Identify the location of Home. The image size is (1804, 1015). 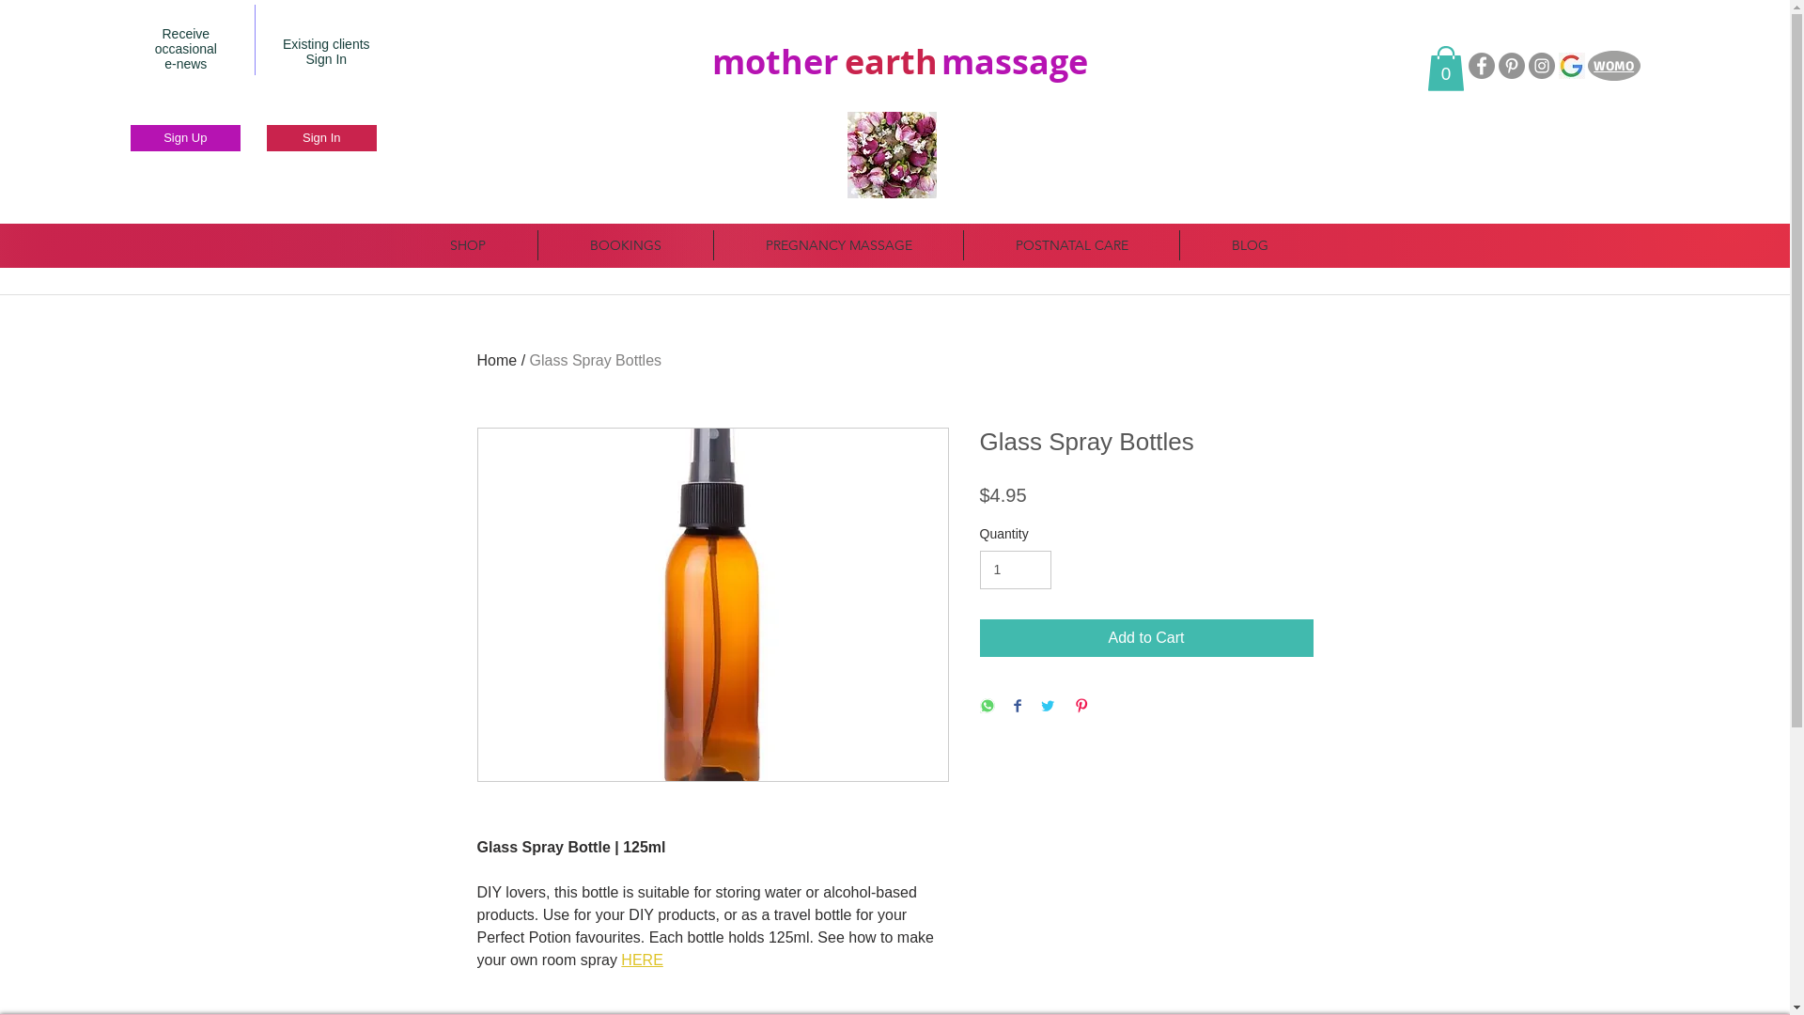
(498, 361).